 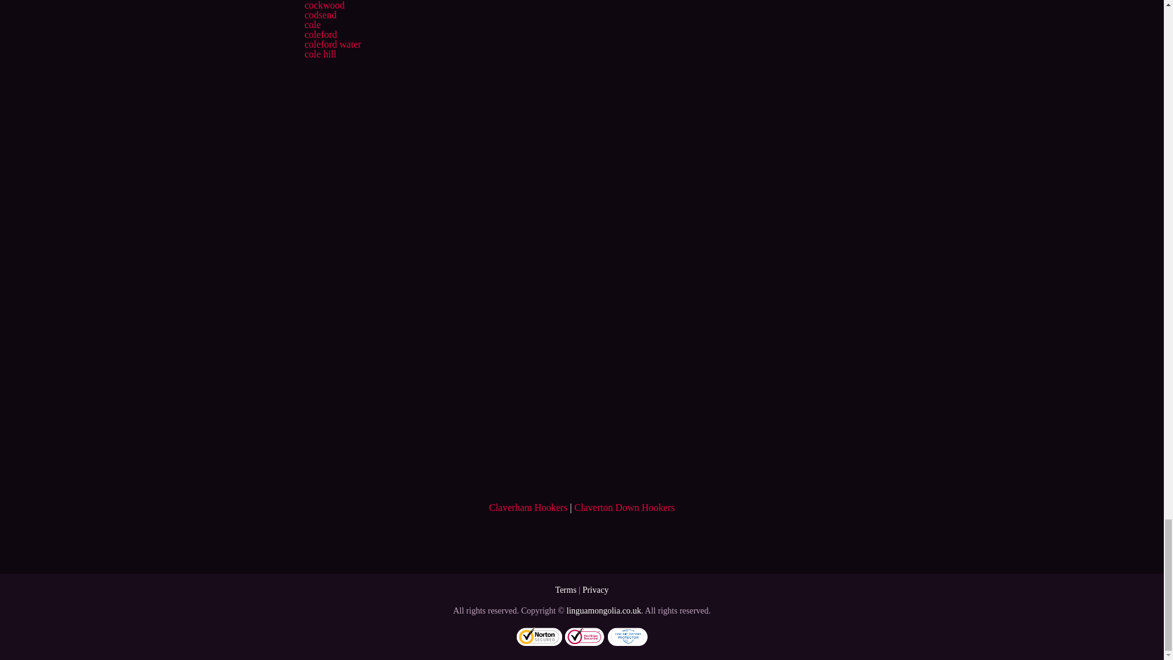 What do you see at coordinates (595, 590) in the screenshot?
I see `Privacy` at bounding box center [595, 590].